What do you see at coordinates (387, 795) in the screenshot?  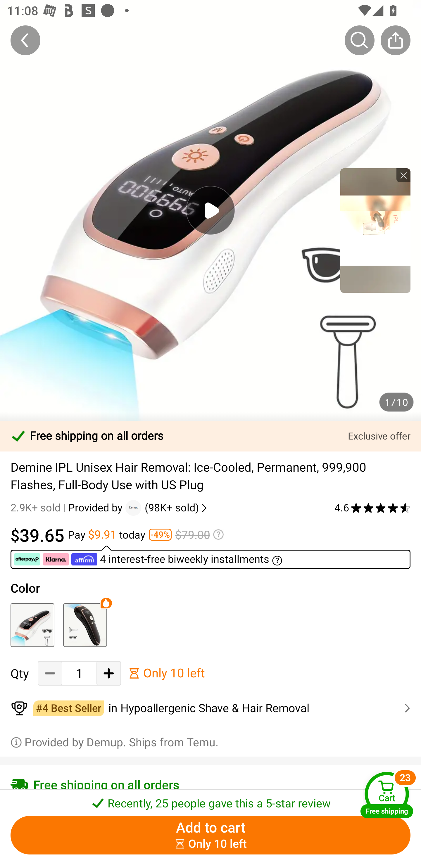 I see `Cart Free shipping Cart` at bounding box center [387, 795].